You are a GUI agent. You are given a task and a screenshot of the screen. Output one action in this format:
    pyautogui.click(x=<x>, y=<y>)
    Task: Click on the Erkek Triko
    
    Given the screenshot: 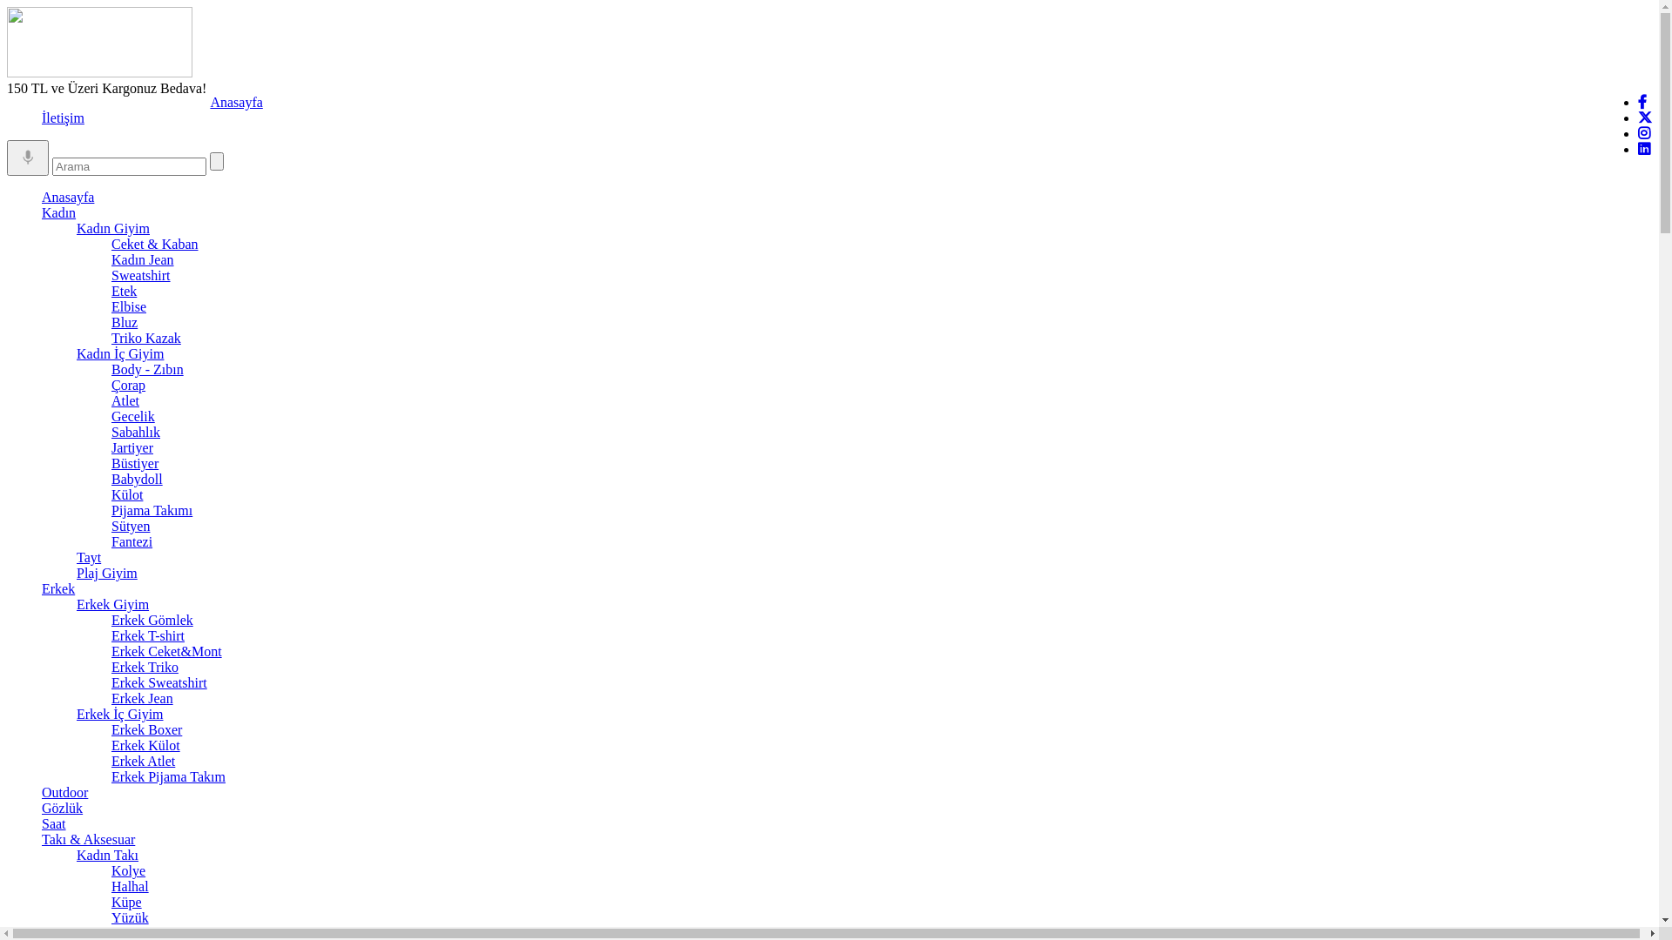 What is the action you would take?
    pyautogui.click(x=145, y=667)
    